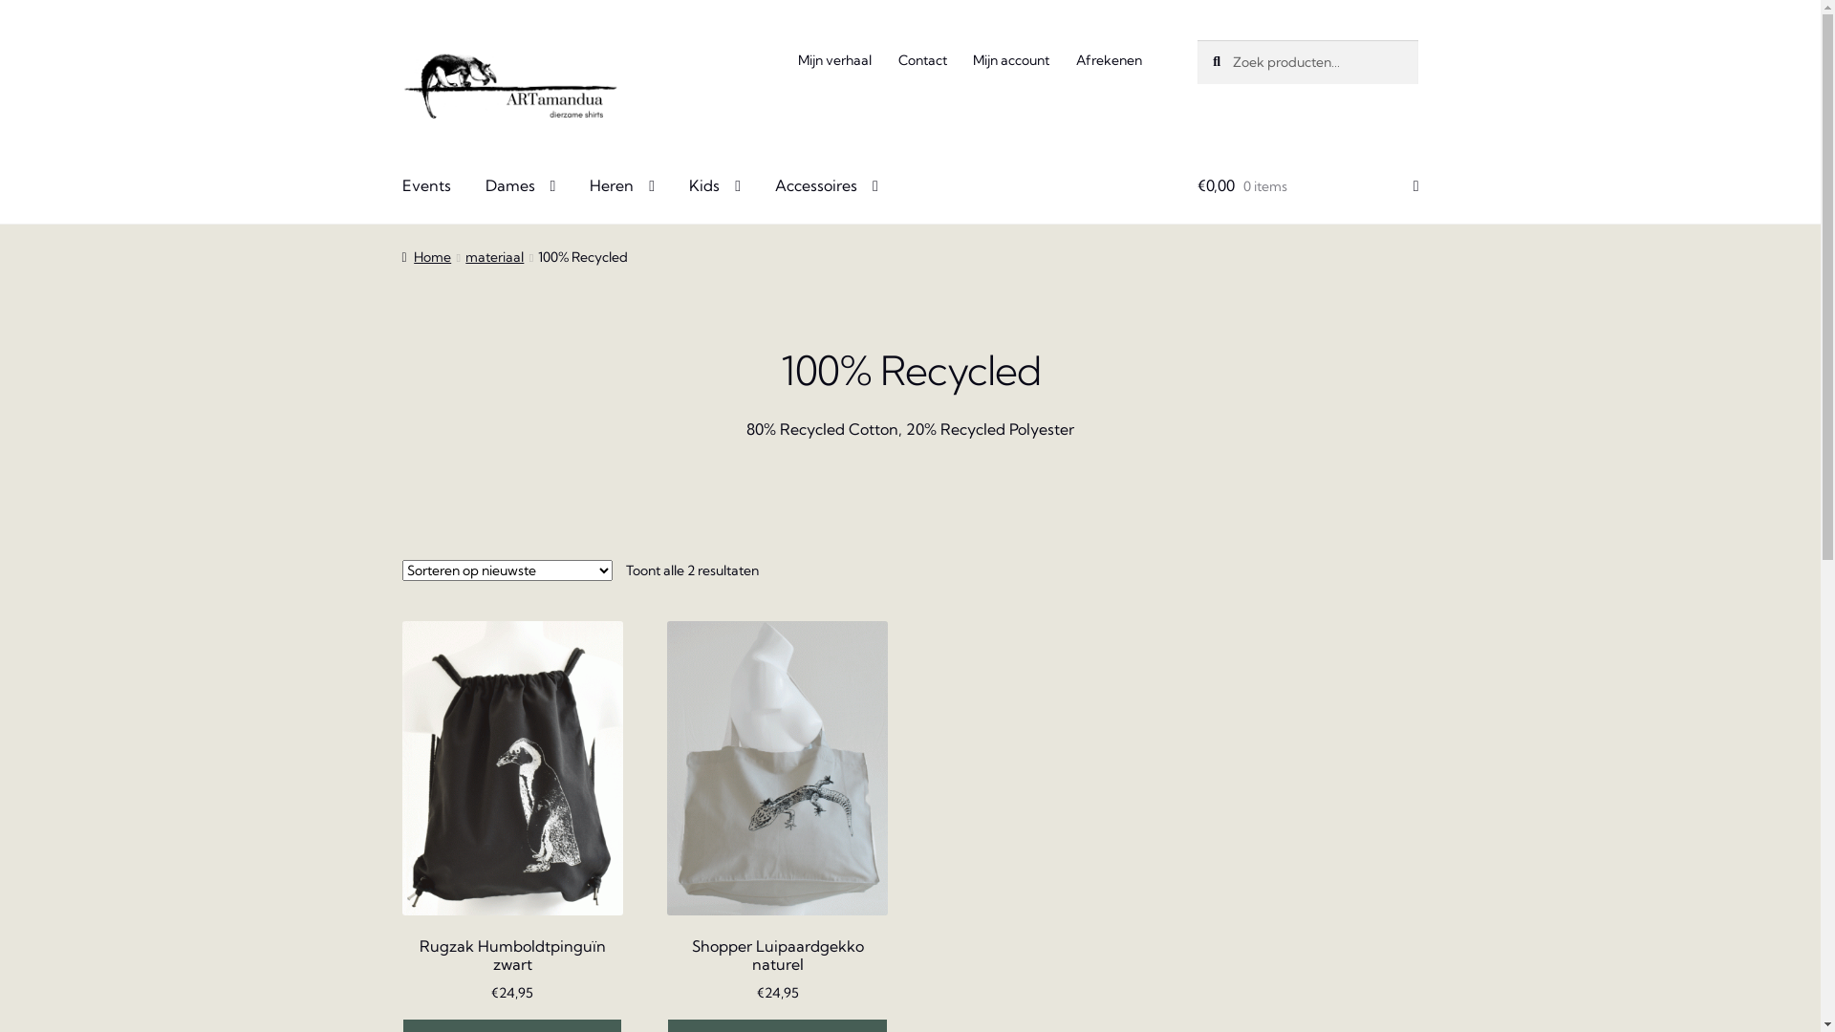 The width and height of the screenshot is (1835, 1032). Describe the element at coordinates (921, 60) in the screenshot. I see `Contact` at that location.